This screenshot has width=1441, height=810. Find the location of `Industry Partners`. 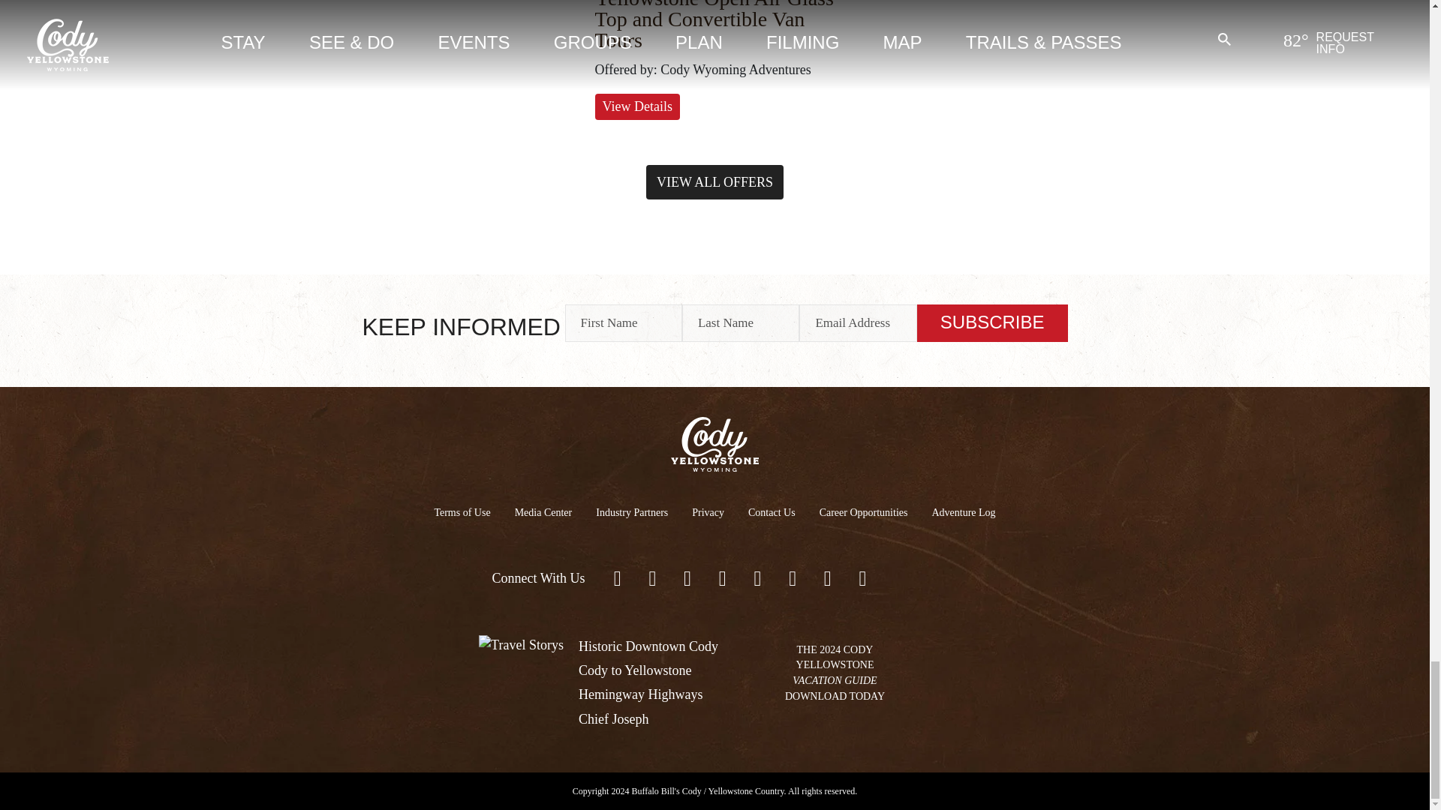

Industry Partners is located at coordinates (632, 511).